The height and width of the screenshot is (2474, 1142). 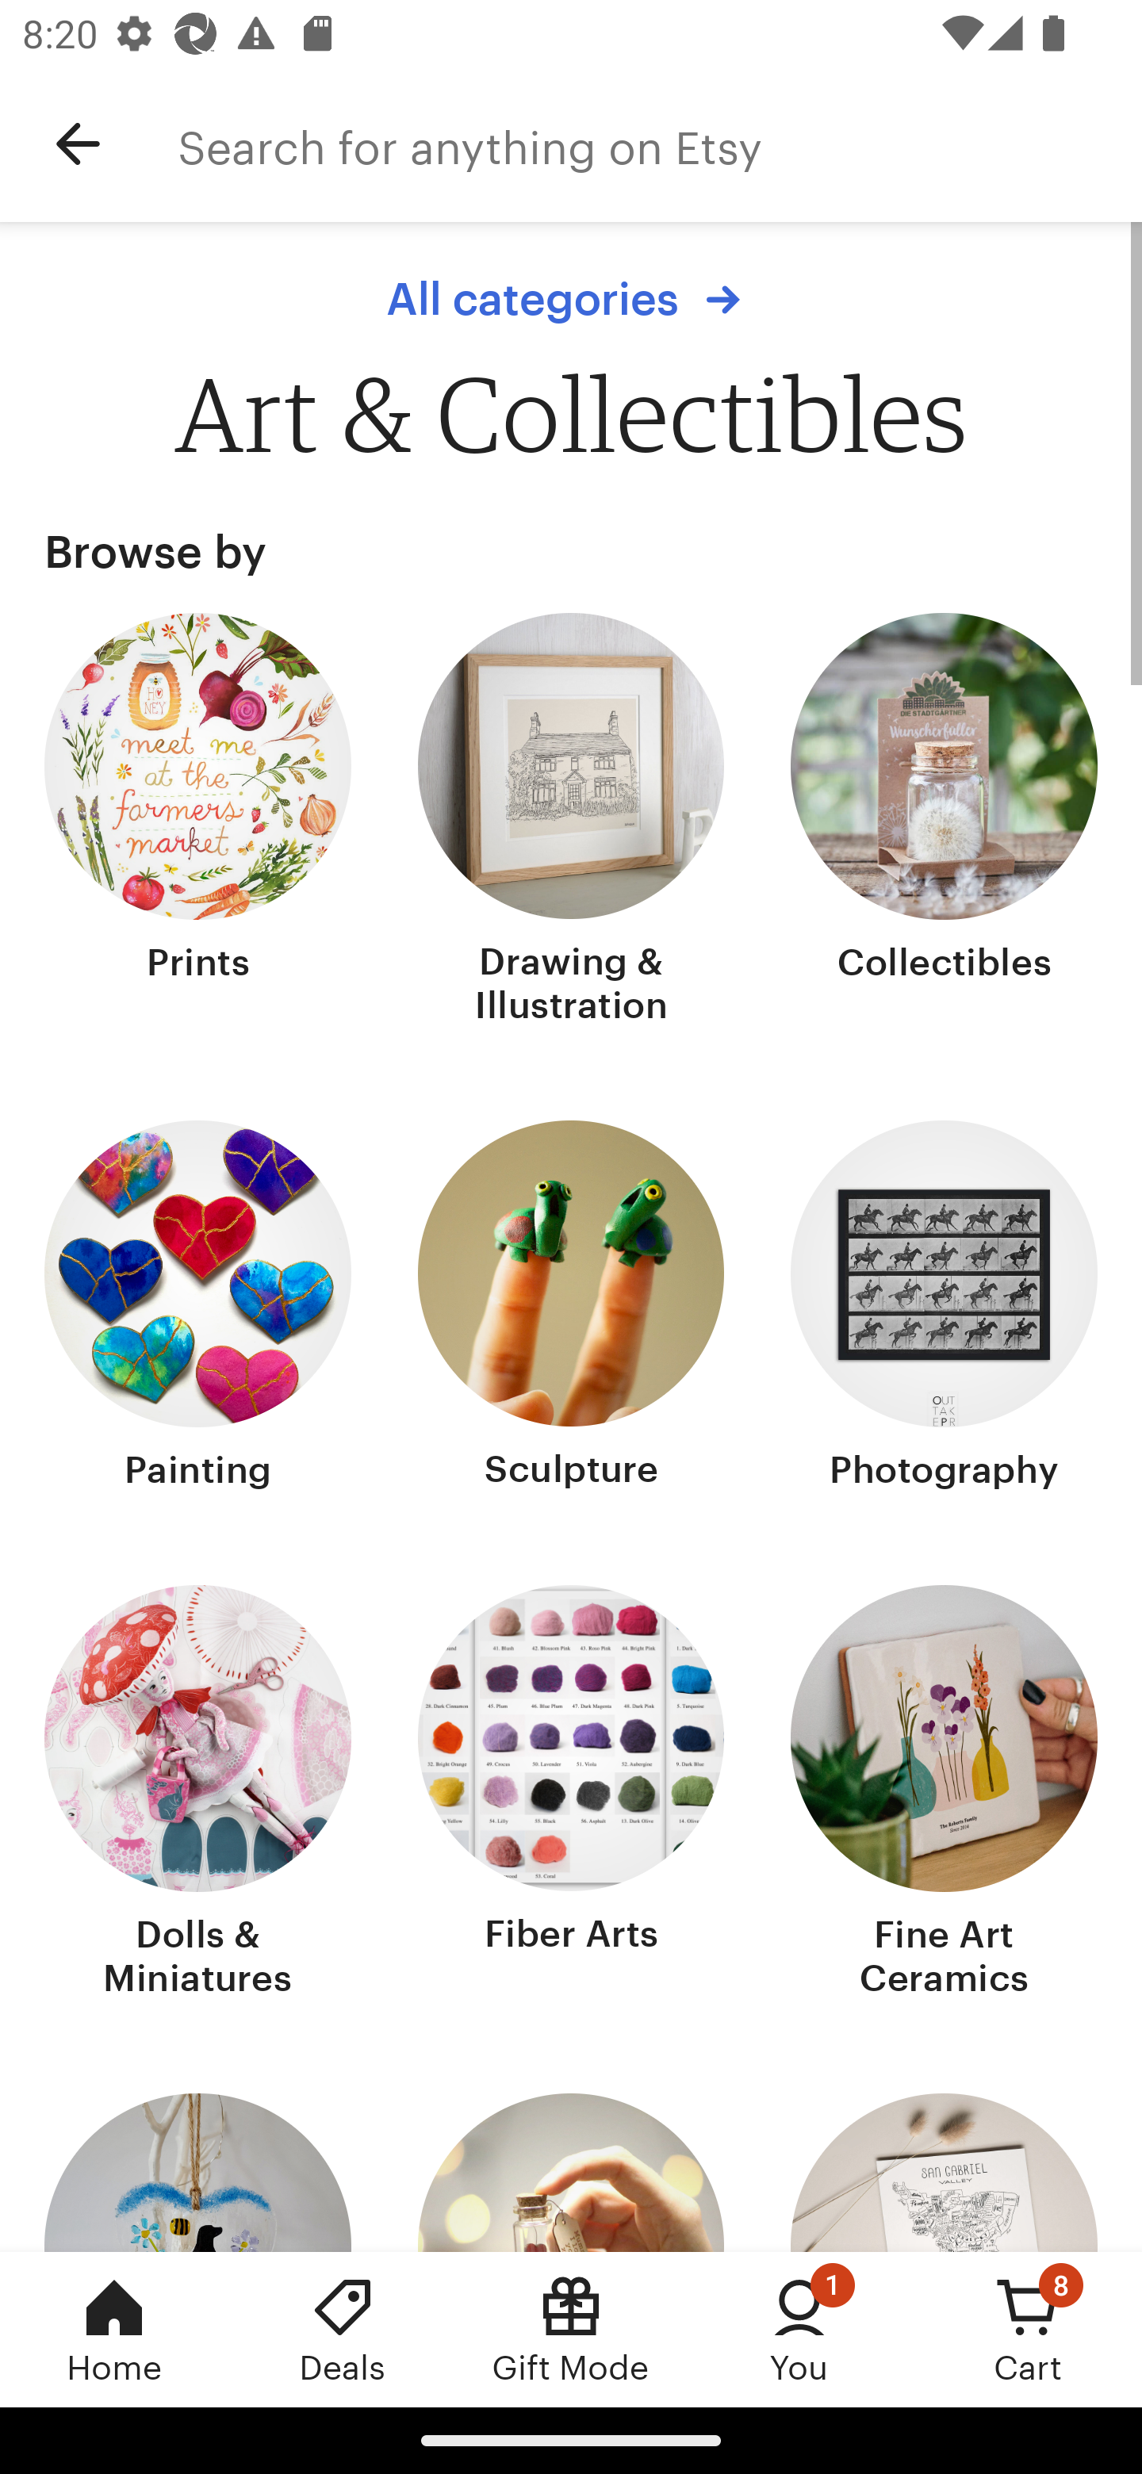 What do you see at coordinates (571, 299) in the screenshot?
I see `All categories` at bounding box center [571, 299].